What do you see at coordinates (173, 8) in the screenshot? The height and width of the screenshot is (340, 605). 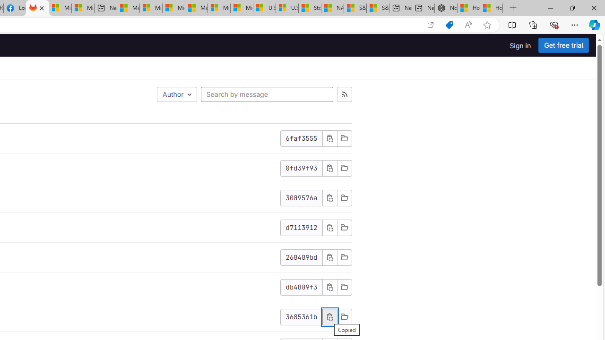 I see `Microsoft account | Home` at bounding box center [173, 8].